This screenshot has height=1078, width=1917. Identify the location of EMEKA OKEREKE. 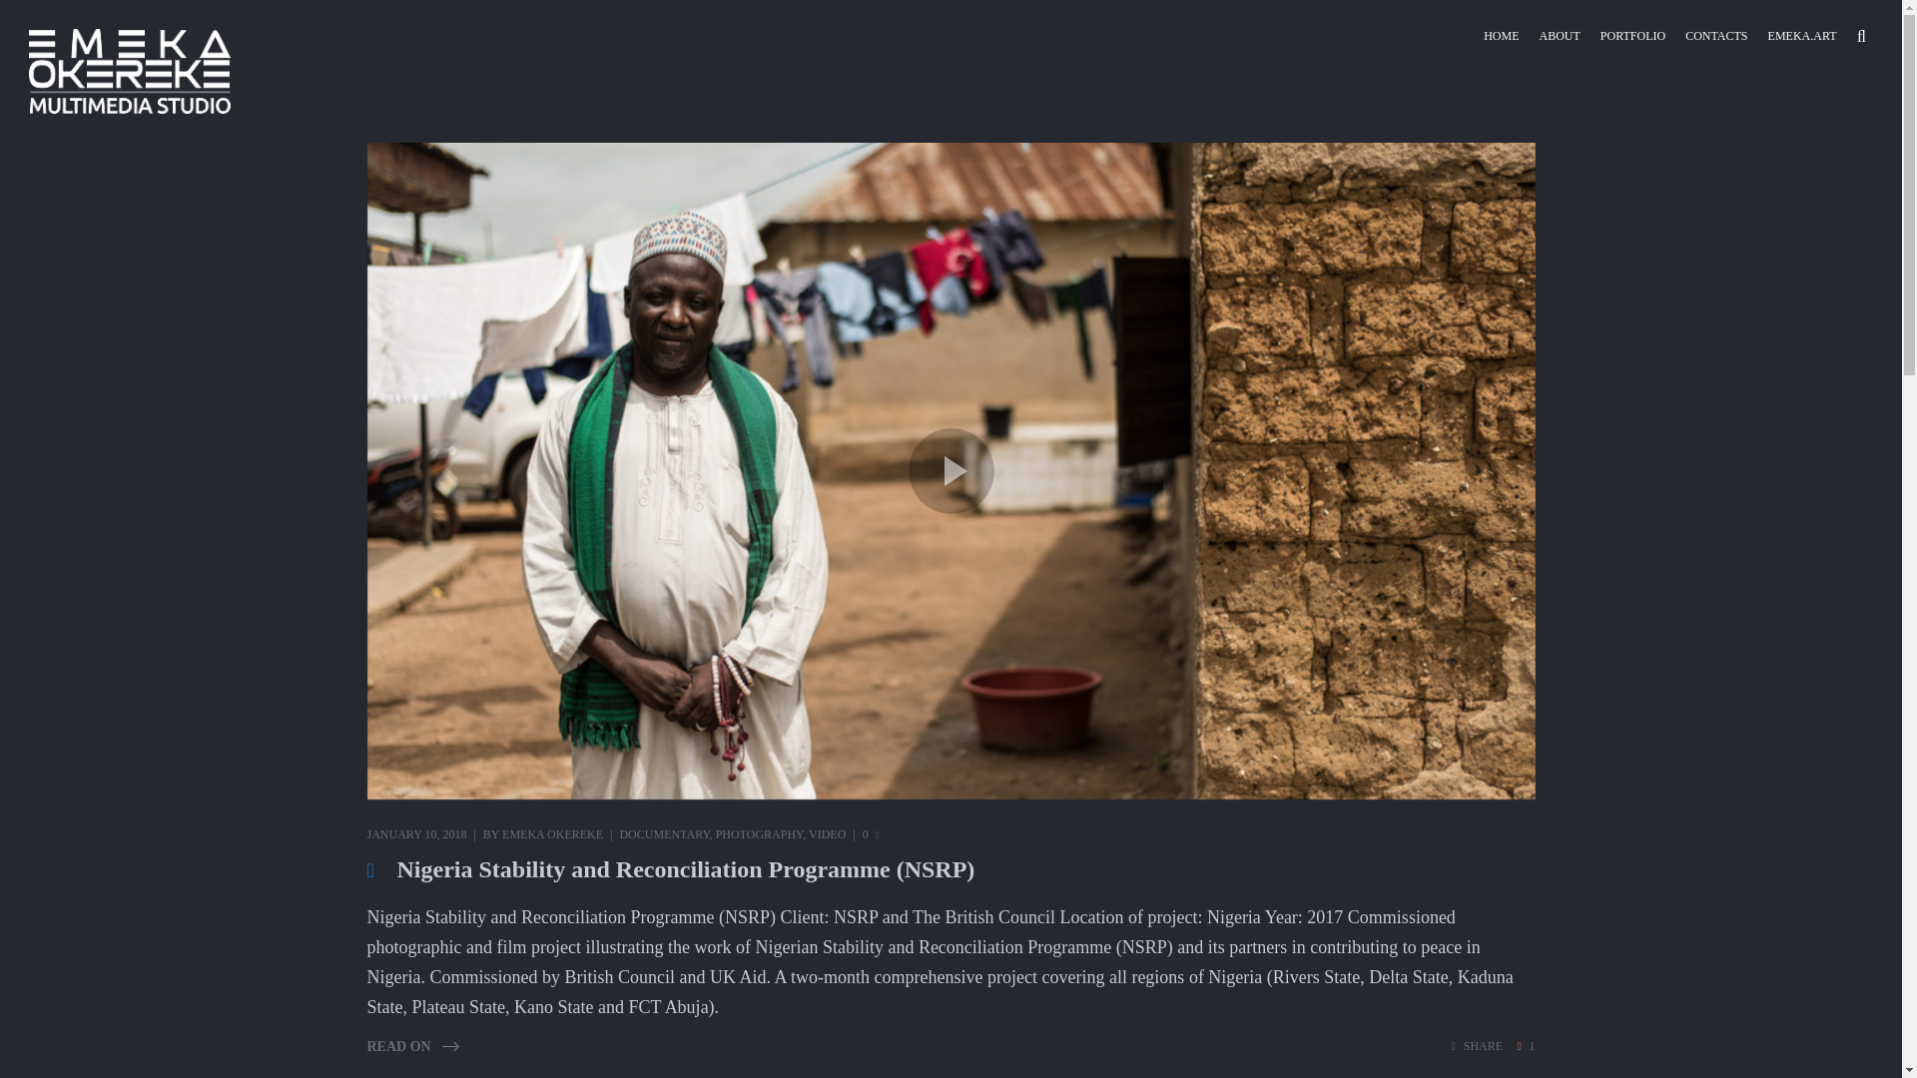
(553, 834).